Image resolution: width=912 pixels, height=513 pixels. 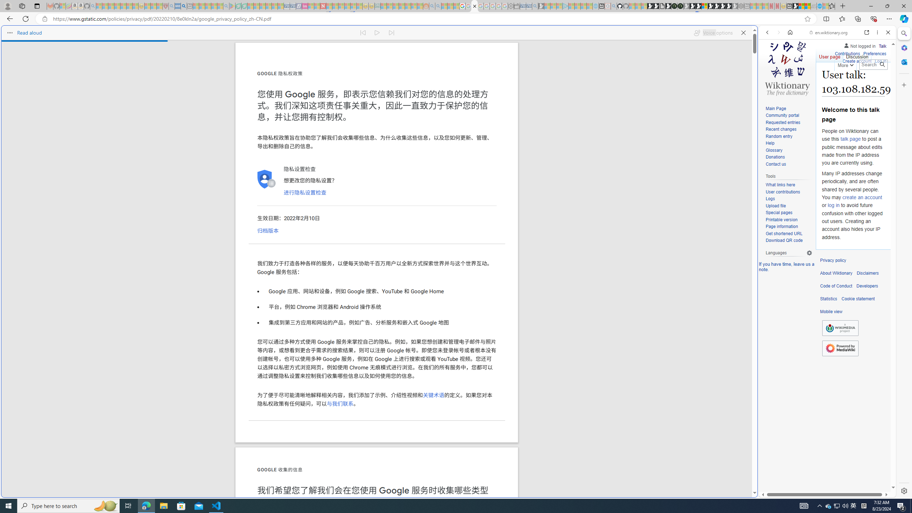 I want to click on Main Page, so click(x=789, y=109).